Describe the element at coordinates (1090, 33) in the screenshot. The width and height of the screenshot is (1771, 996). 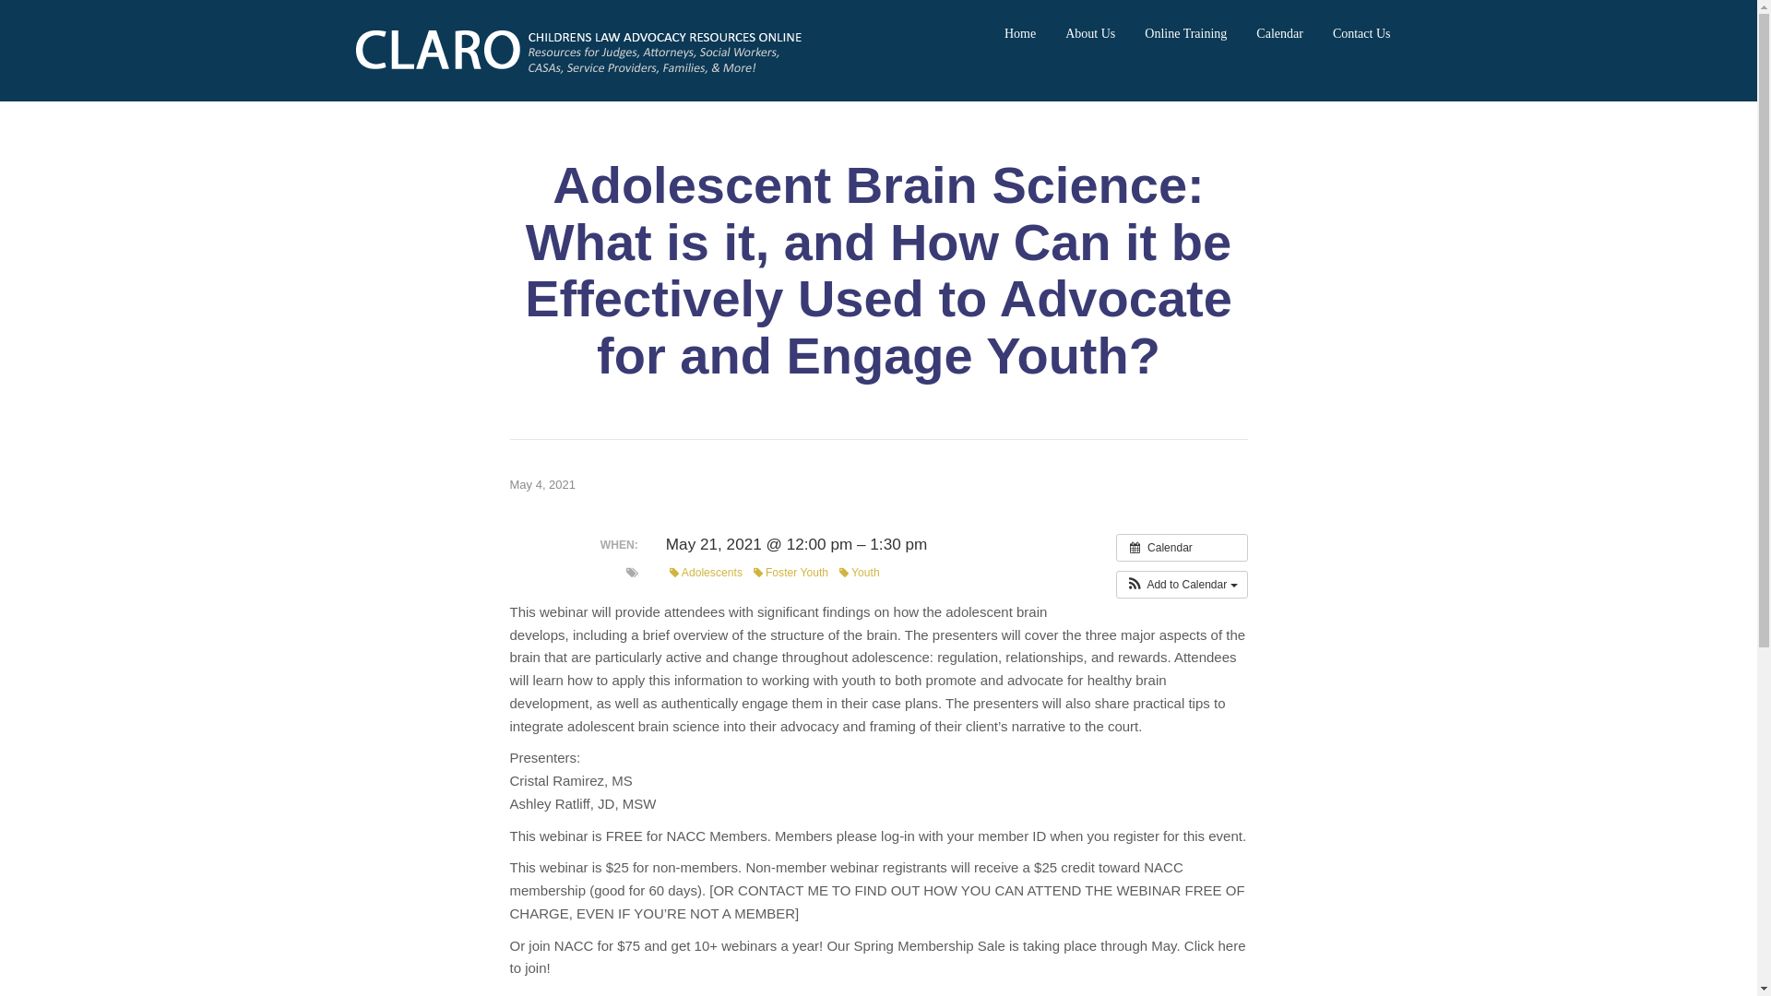
I see `About Us` at that location.